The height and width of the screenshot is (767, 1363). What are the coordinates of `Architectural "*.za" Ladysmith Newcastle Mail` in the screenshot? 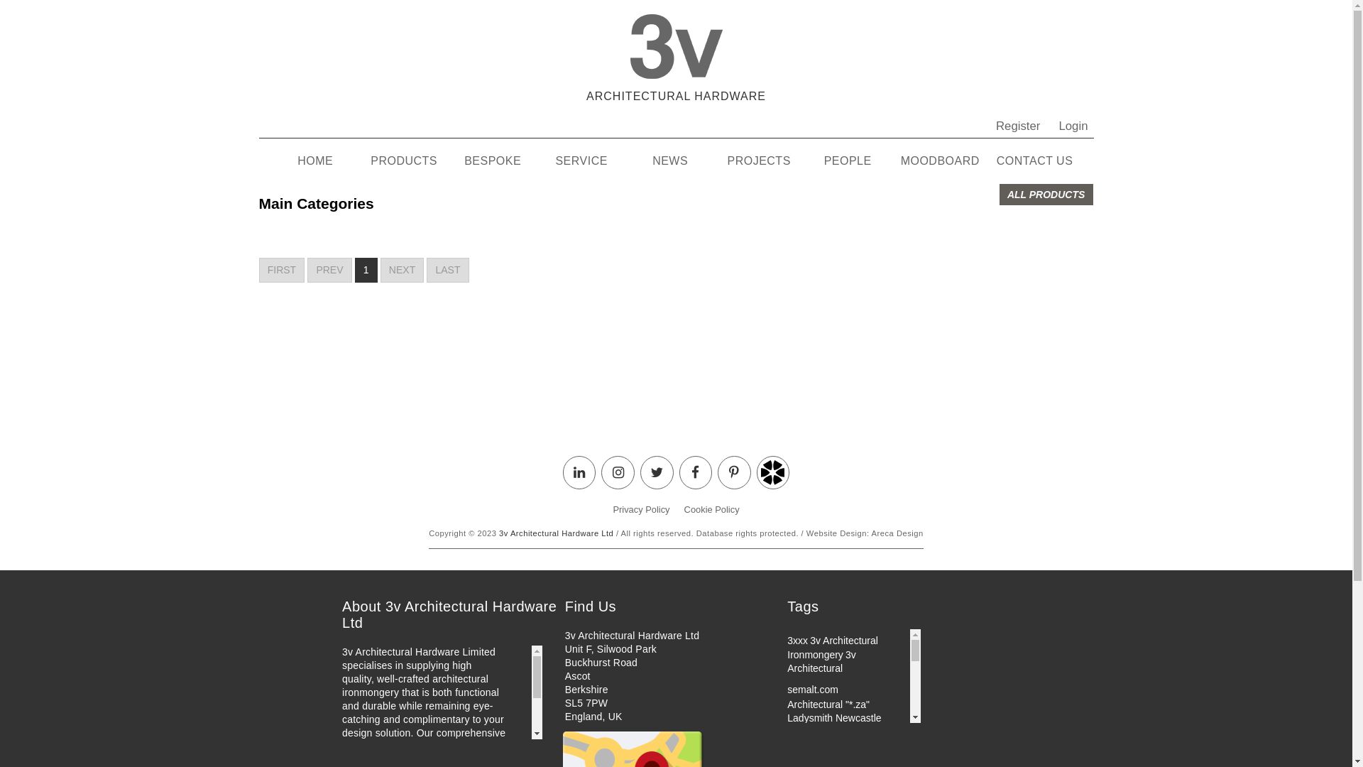 It's located at (834, 718).